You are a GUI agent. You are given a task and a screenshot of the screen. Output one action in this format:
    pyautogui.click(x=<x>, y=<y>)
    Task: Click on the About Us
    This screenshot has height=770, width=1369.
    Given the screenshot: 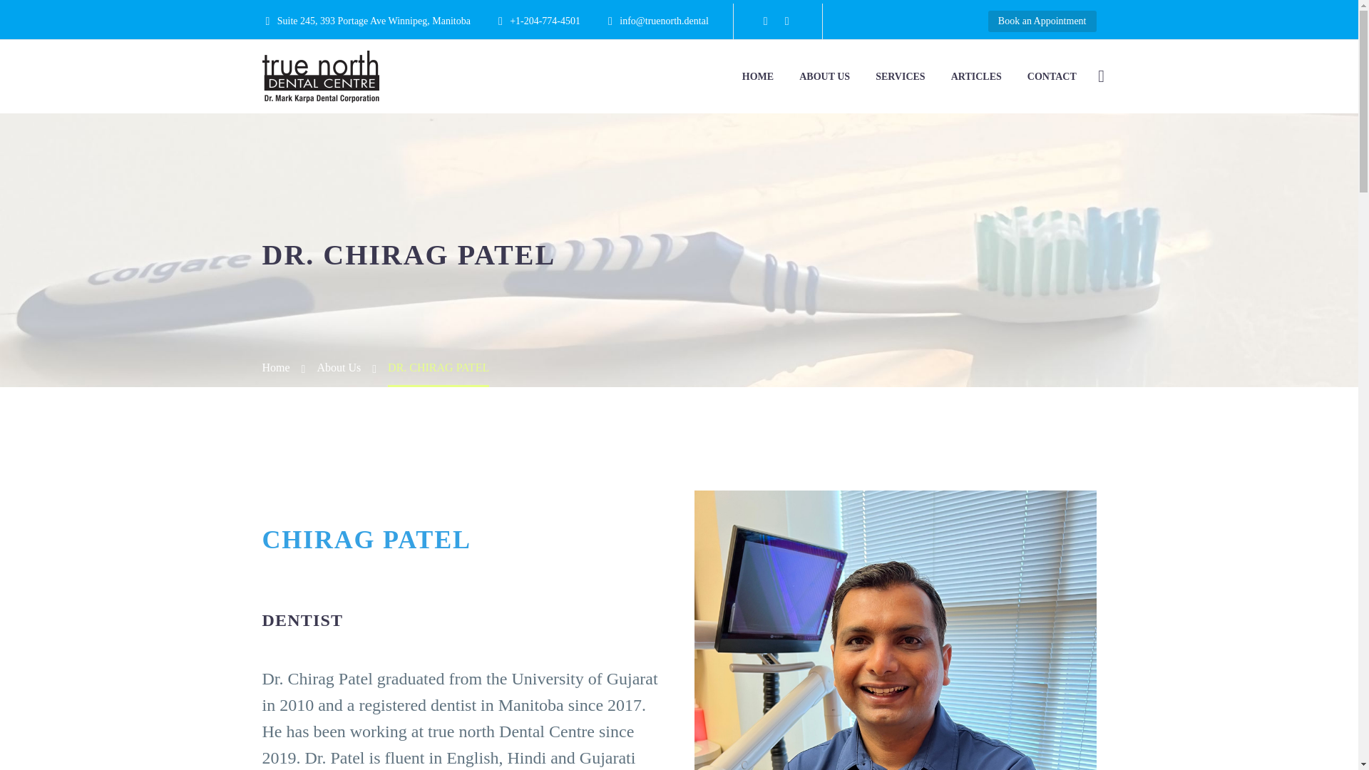 What is the action you would take?
    pyautogui.click(x=338, y=366)
    